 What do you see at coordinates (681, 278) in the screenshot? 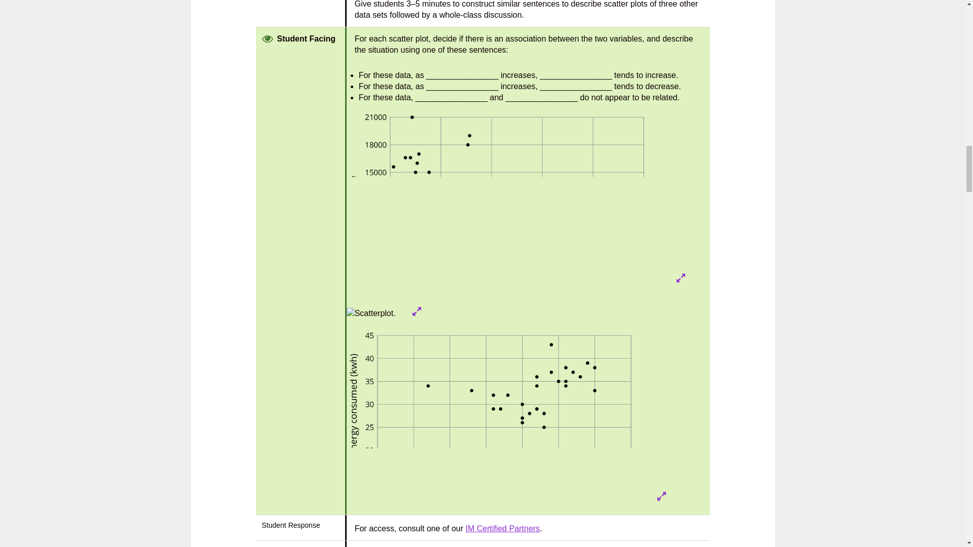
I see `Expand image` at bounding box center [681, 278].